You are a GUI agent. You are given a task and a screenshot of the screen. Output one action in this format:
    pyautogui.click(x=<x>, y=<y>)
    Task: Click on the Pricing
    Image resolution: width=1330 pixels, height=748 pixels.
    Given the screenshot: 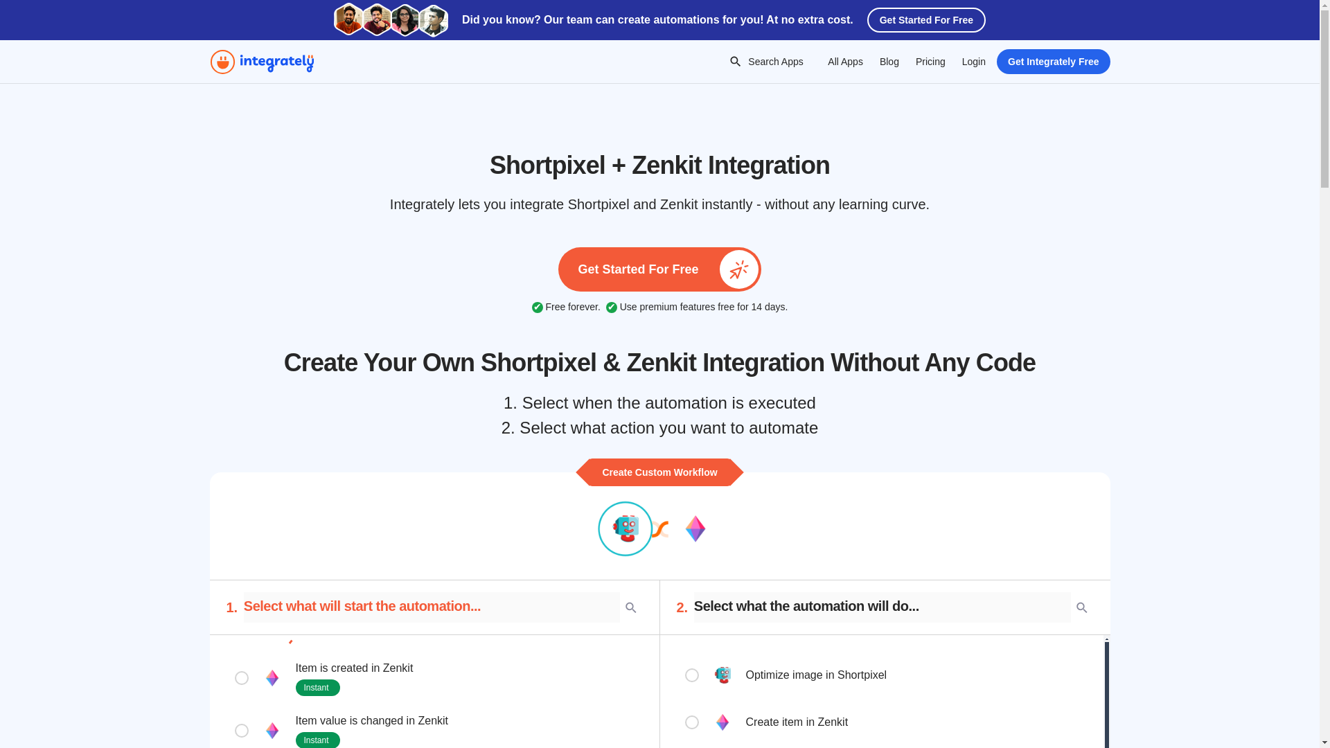 What is the action you would take?
    pyautogui.click(x=930, y=61)
    